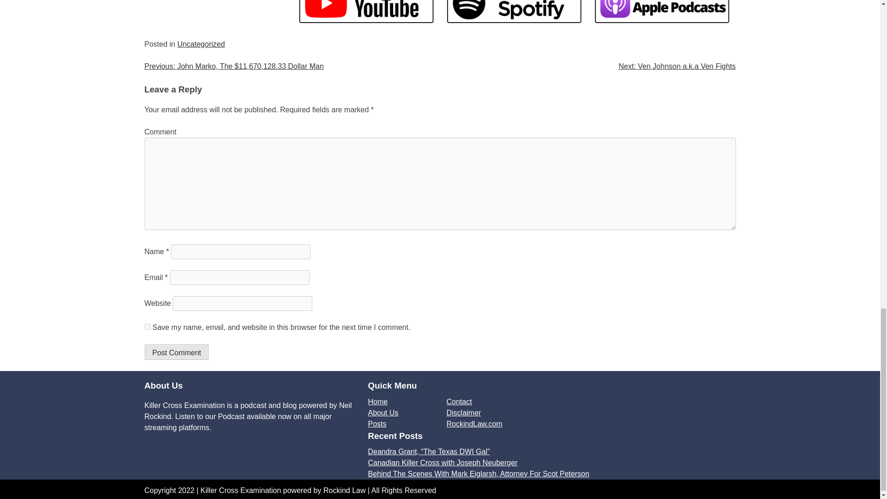 Image resolution: width=887 pixels, height=499 pixels. What do you see at coordinates (176, 352) in the screenshot?
I see `Post Comment` at bounding box center [176, 352].